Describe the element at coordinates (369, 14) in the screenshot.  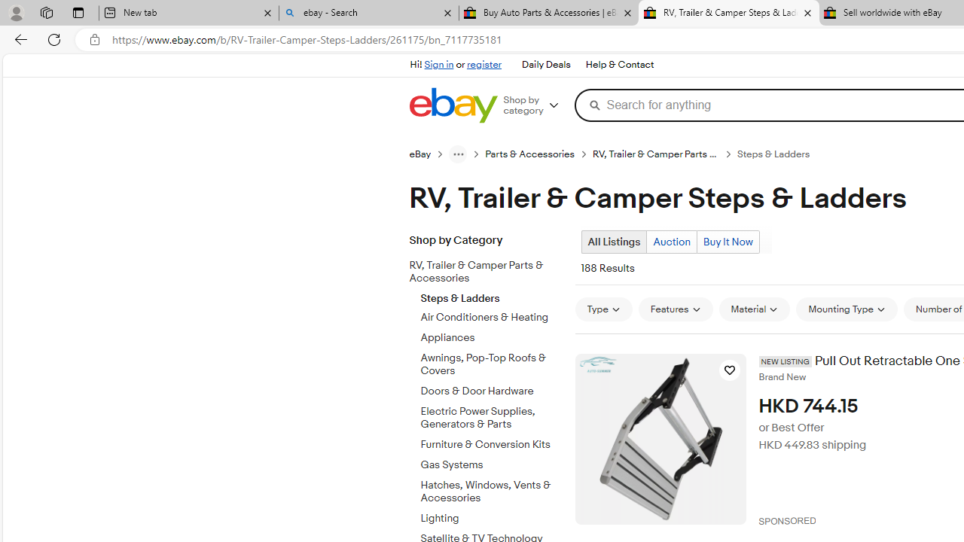
I see `ebay - Search` at that location.